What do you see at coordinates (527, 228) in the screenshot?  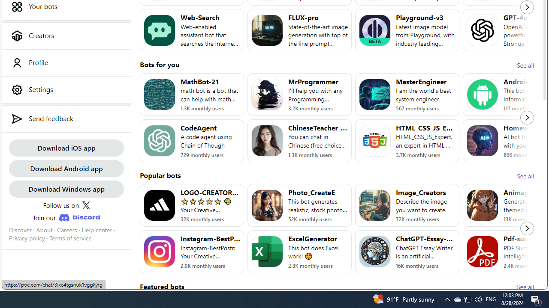 I see `Next` at bounding box center [527, 228].